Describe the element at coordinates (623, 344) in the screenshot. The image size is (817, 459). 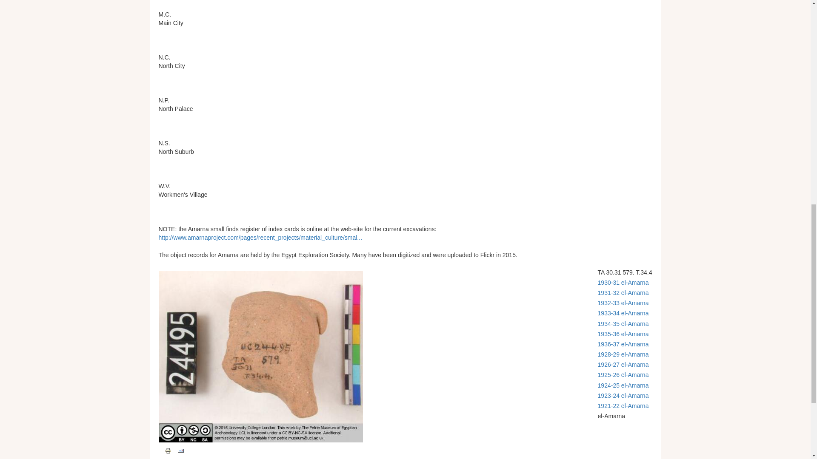
I see `1936-37 el-Amarna` at that location.